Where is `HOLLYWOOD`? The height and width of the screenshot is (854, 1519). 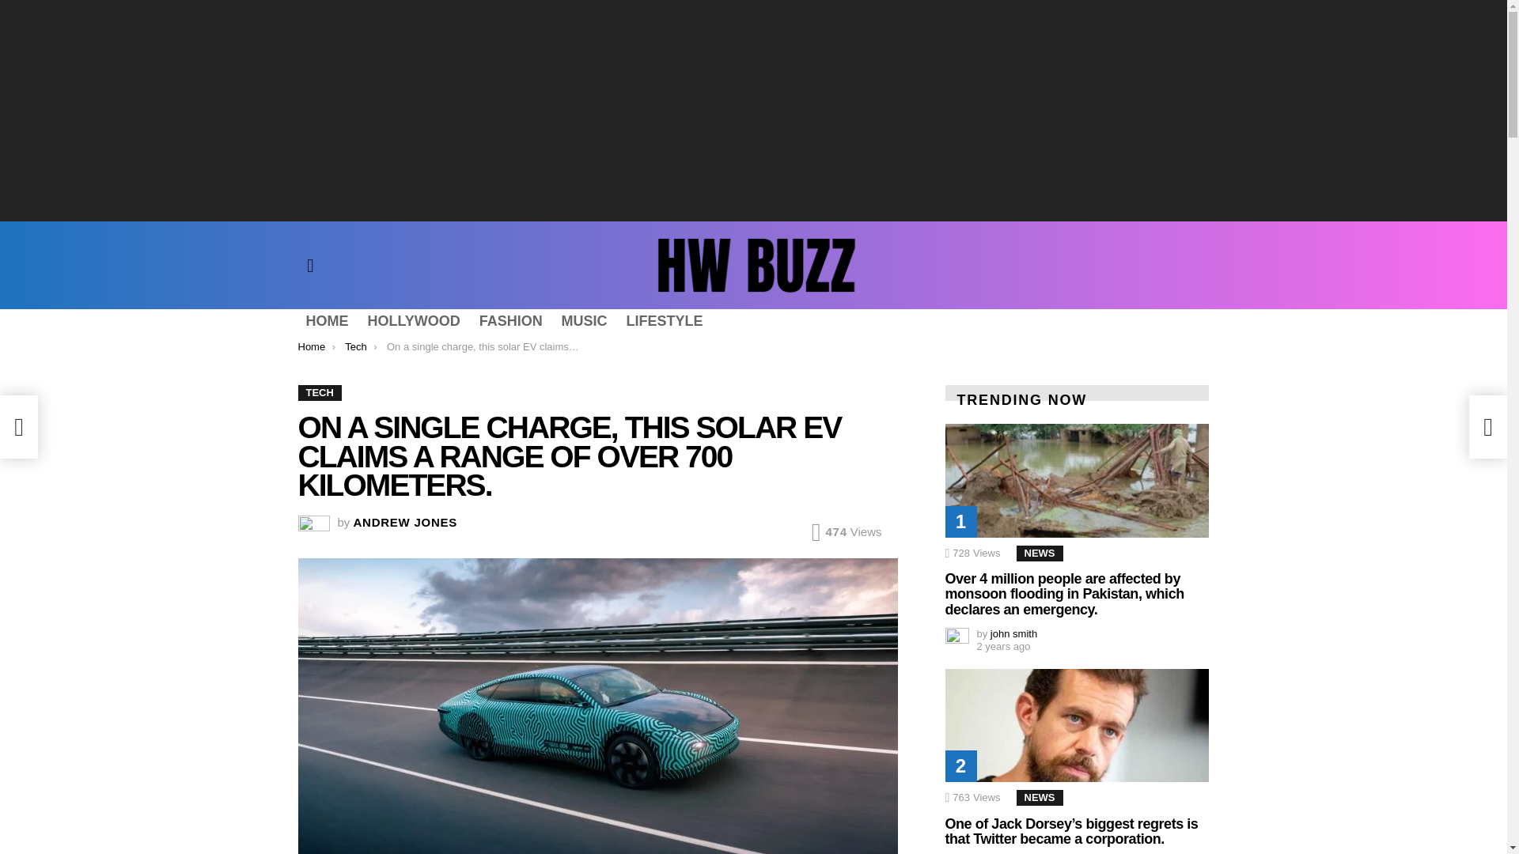
HOLLYWOOD is located at coordinates (413, 321).